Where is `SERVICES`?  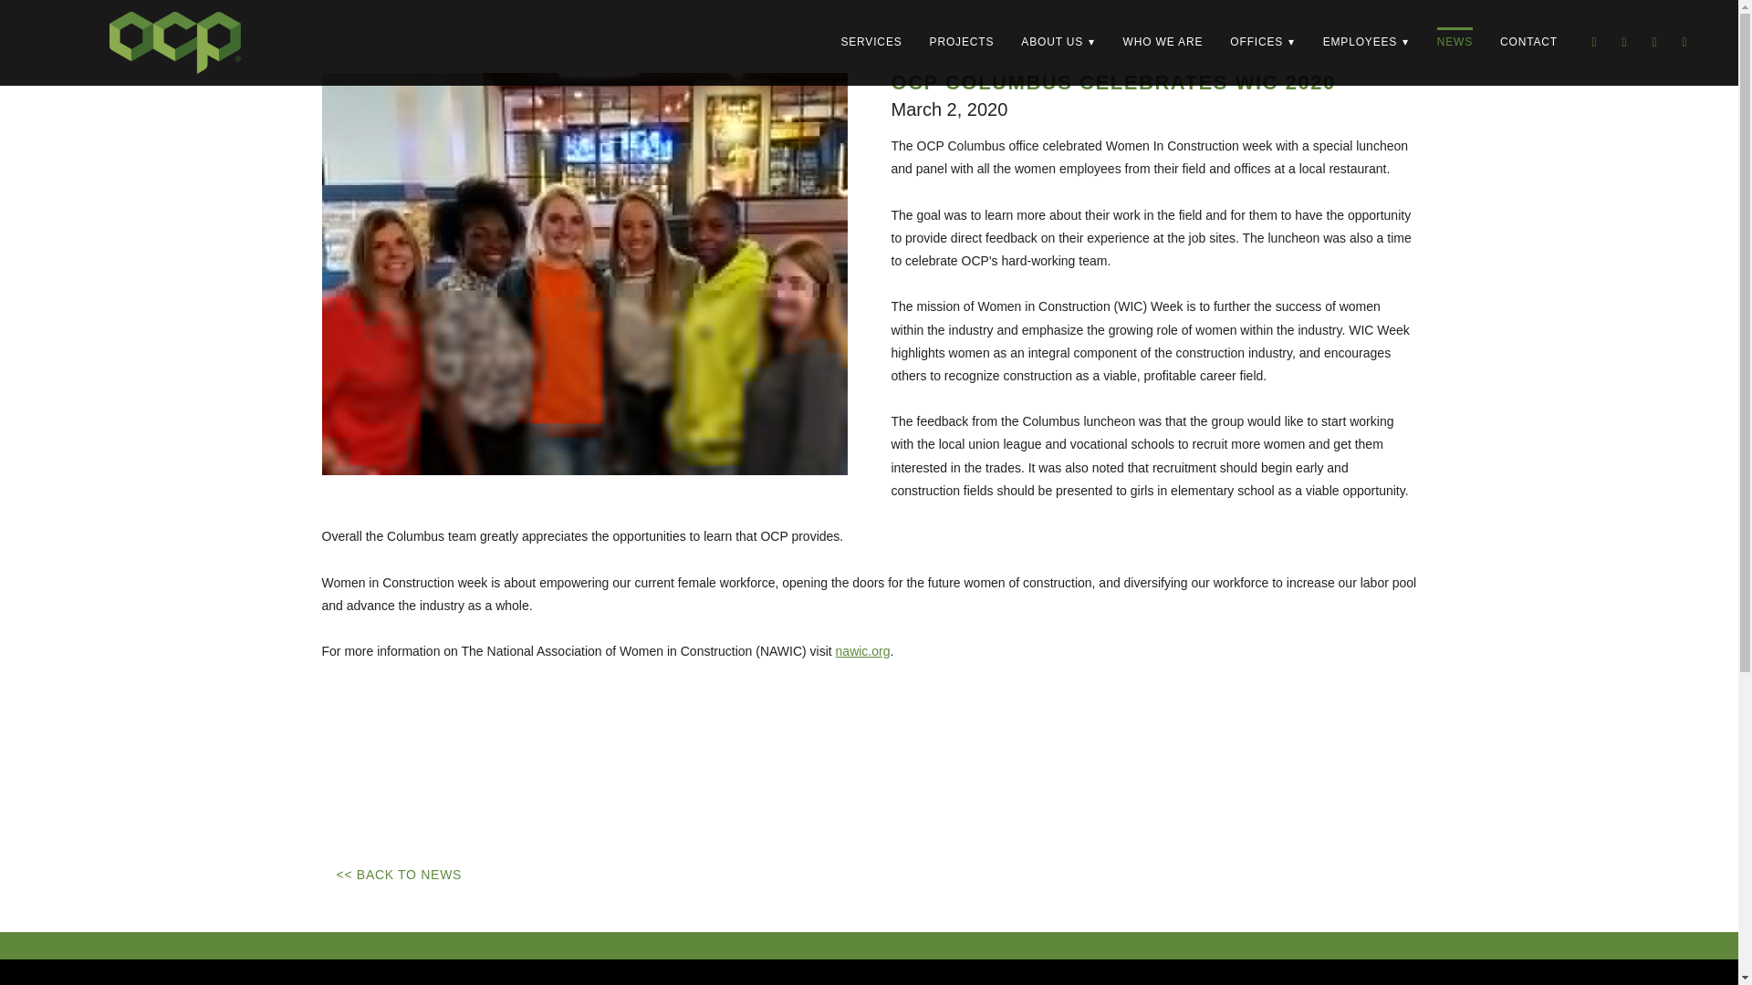 SERVICES is located at coordinates (871, 42).